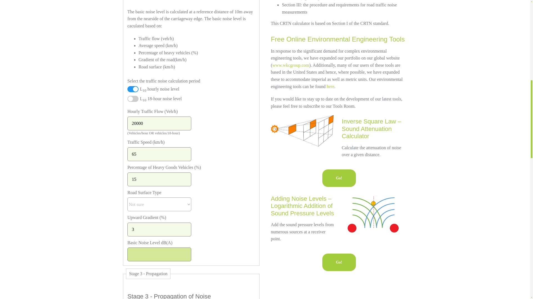 This screenshot has width=533, height=299. I want to click on Noise Addition, so click(374, 216).